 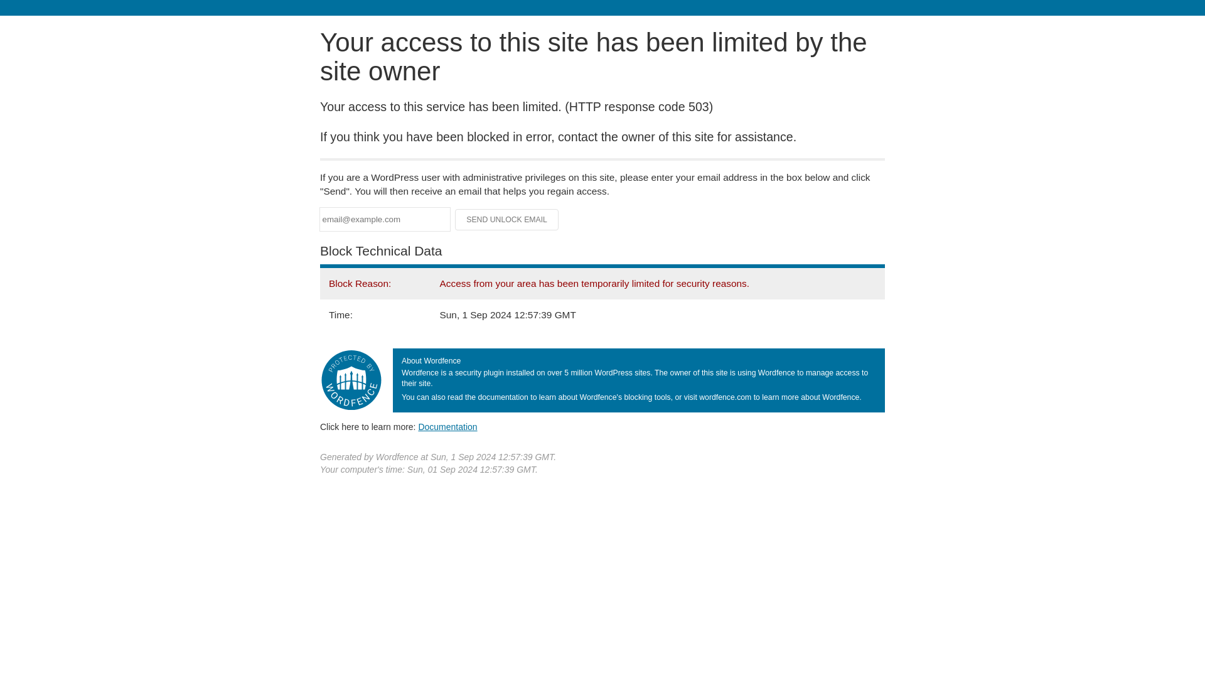 What do you see at coordinates (507, 220) in the screenshot?
I see `Send Unlock Email` at bounding box center [507, 220].